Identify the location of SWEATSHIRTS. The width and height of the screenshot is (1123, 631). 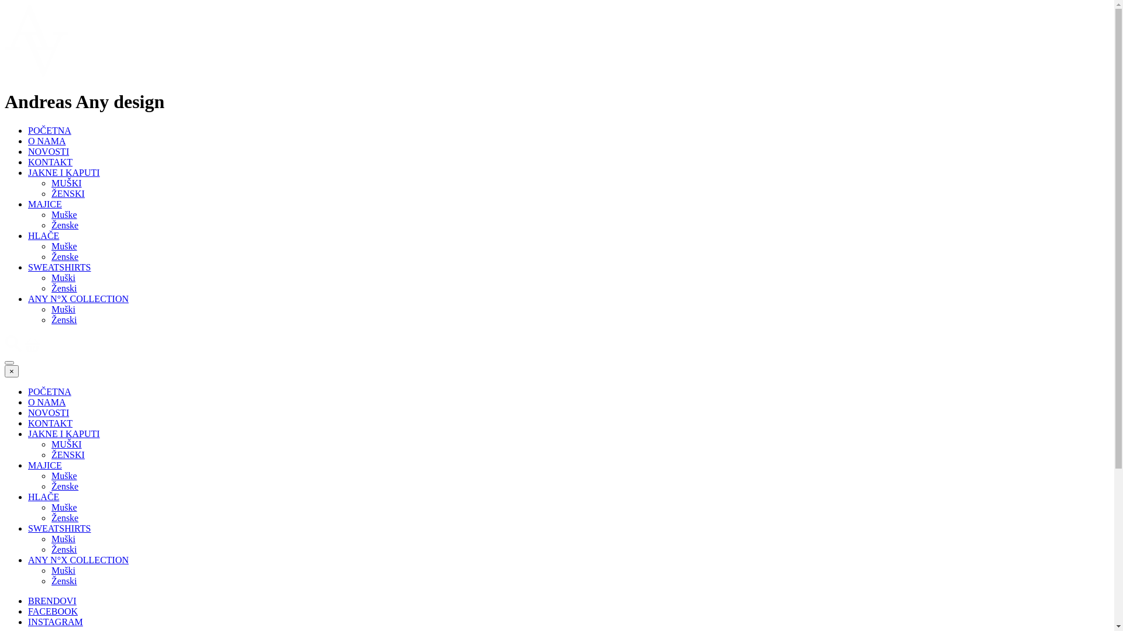
(60, 528).